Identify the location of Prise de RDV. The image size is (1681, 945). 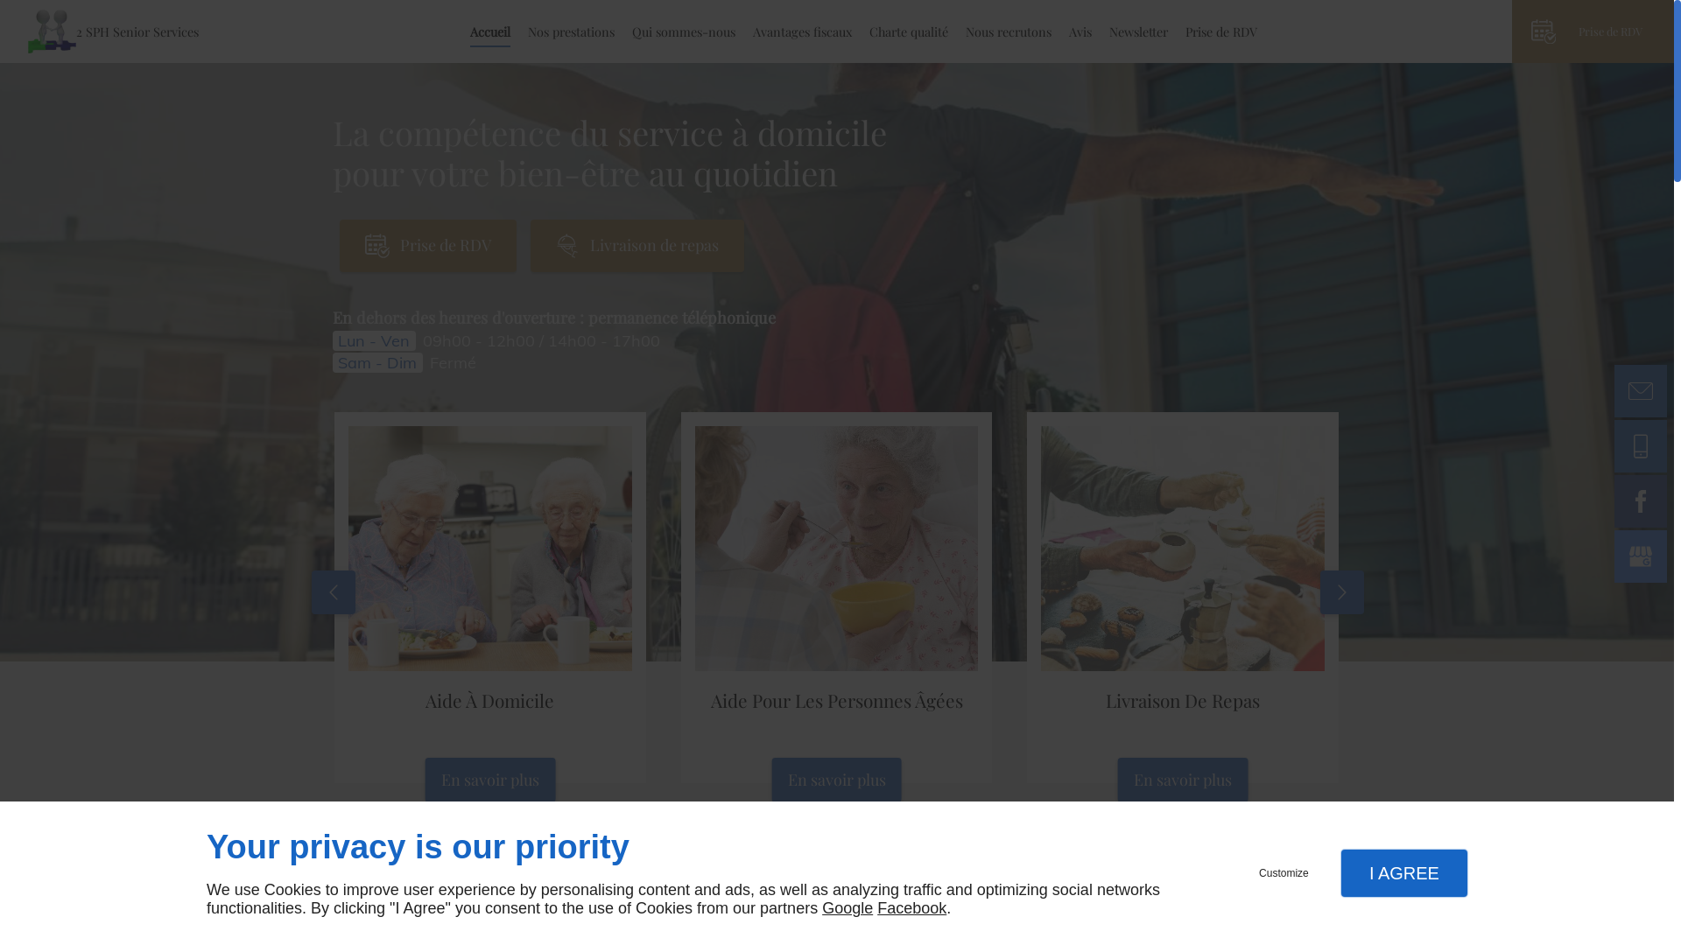
(1221, 31).